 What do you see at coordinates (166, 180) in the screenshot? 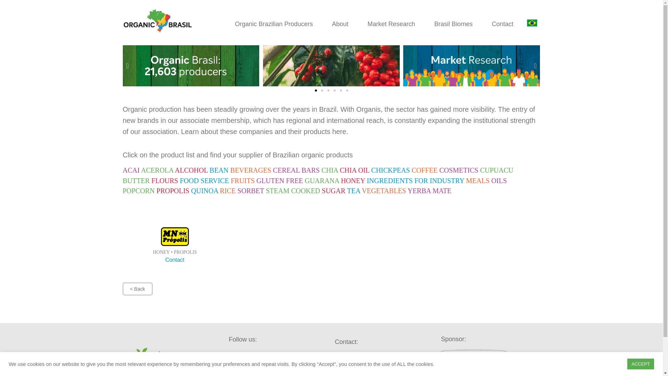
I see `FLOURS` at bounding box center [166, 180].